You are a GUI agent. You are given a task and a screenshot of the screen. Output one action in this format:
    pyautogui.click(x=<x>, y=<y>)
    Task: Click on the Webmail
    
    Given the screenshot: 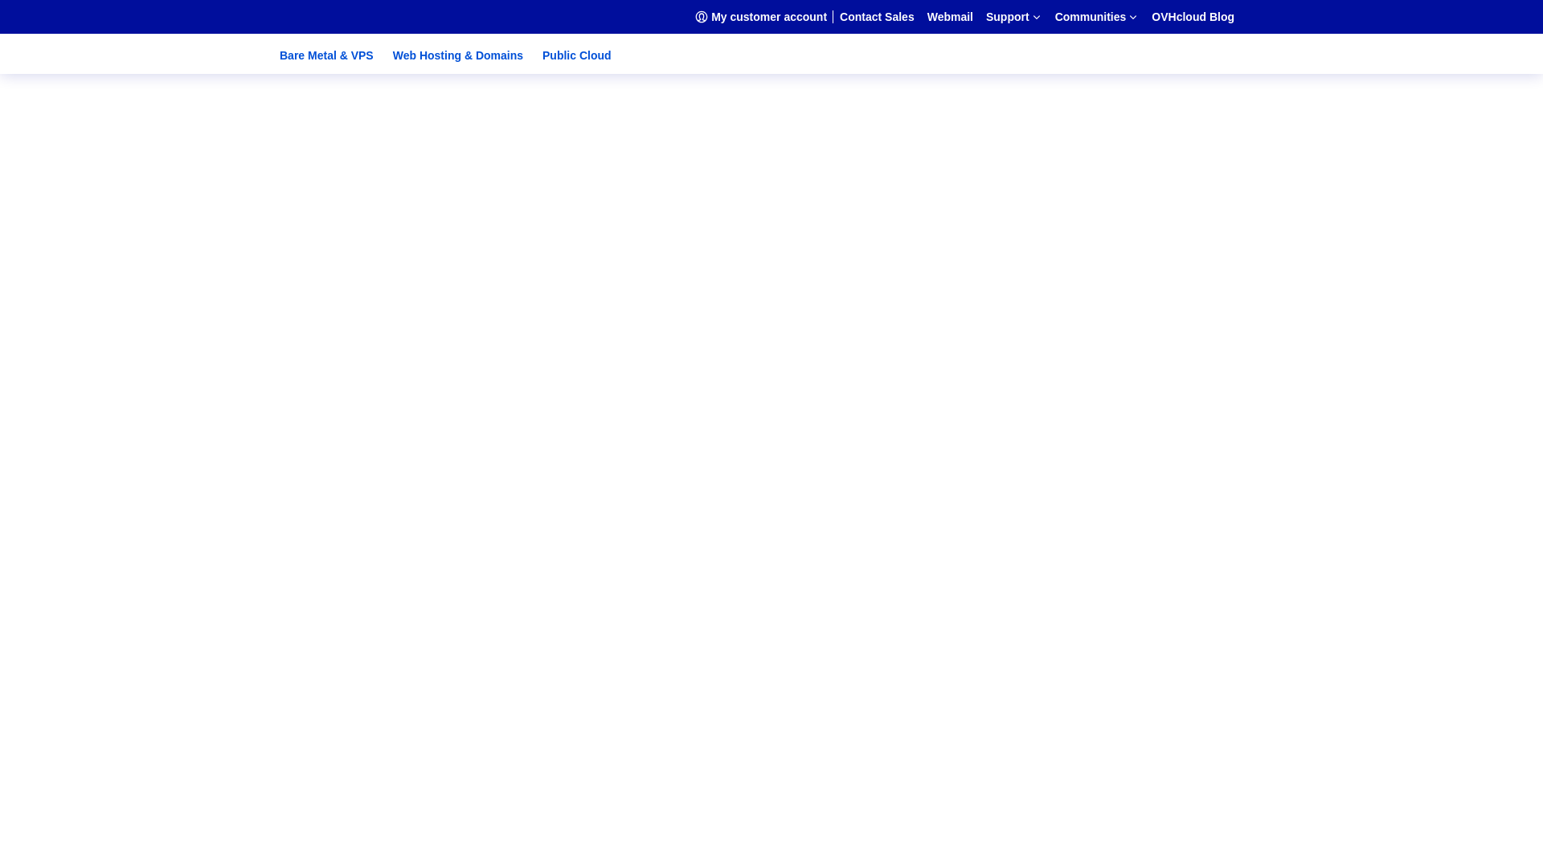 What is the action you would take?
    pyautogui.click(x=61, y=281)
    